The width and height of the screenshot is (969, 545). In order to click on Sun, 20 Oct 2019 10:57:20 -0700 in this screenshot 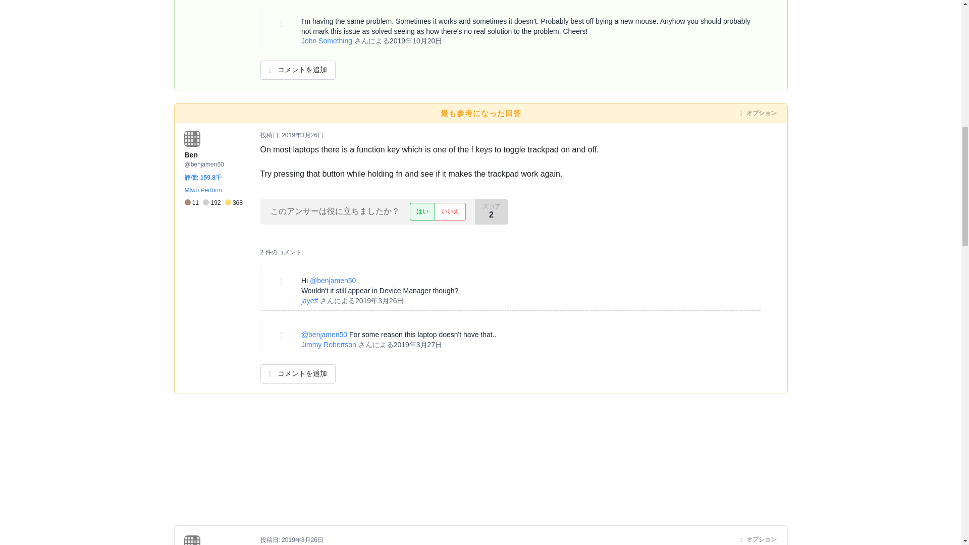, I will do `click(415, 40)`.